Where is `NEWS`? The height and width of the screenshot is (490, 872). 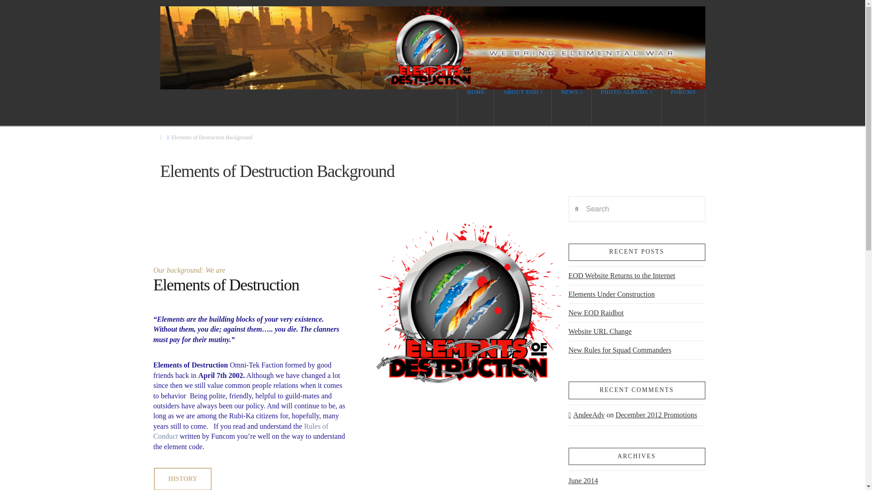
NEWS is located at coordinates (572, 107).